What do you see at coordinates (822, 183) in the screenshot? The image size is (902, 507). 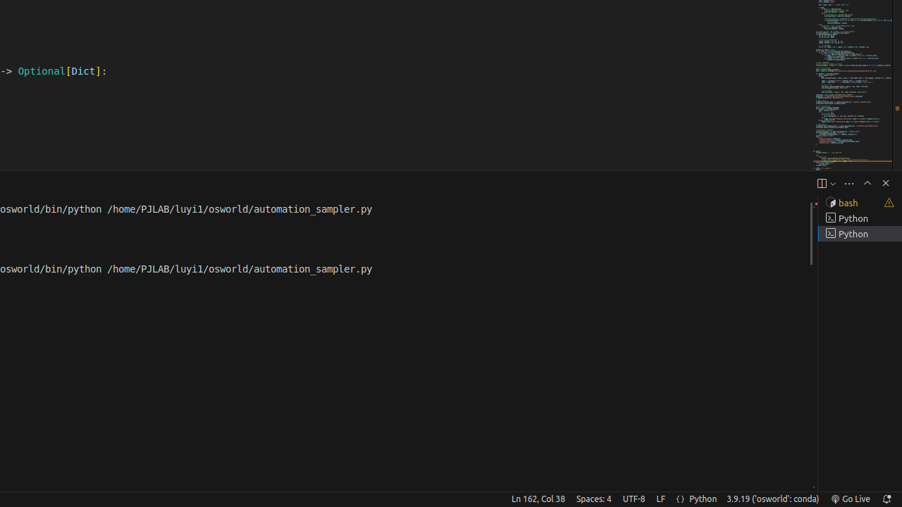 I see `New Terminal (Ctrl+Shift+`) [Alt] Split Terminal (Ctrl+Shift+5)` at bounding box center [822, 183].